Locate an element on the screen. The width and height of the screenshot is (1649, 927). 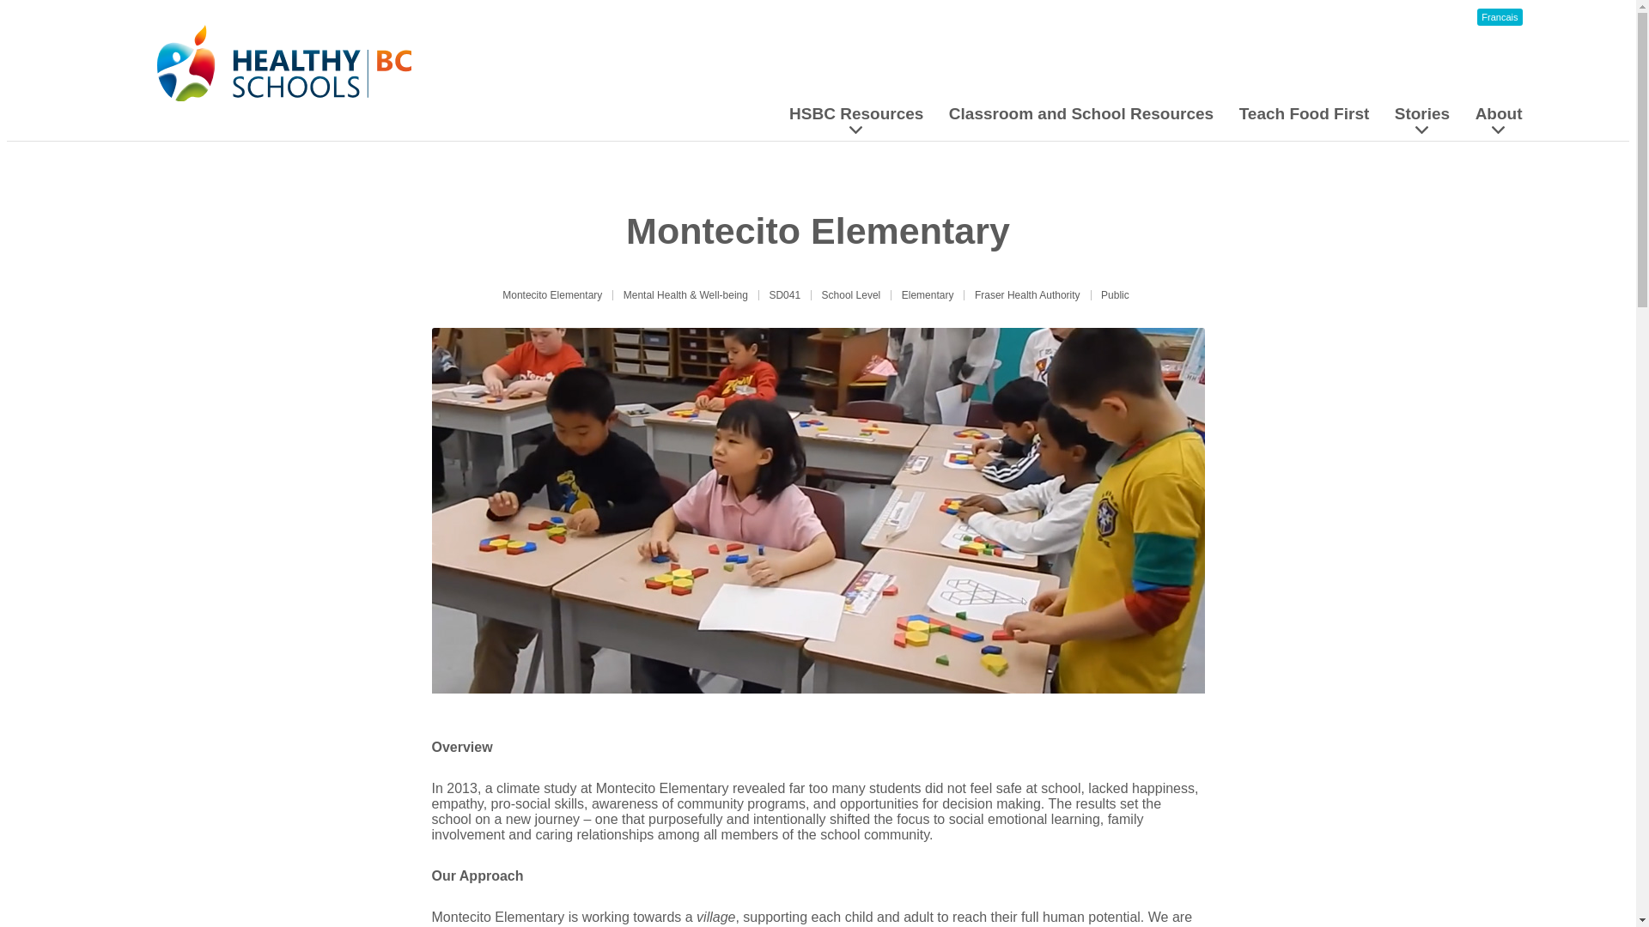
HSBC Resources is located at coordinates (856, 124).